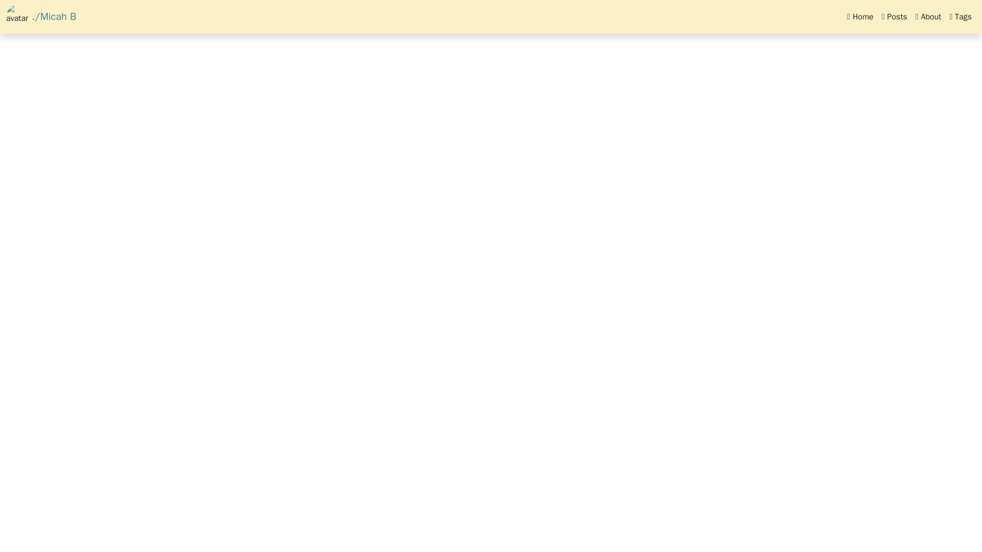 The image size is (982, 552). I want to click on Tags, so click(961, 16).